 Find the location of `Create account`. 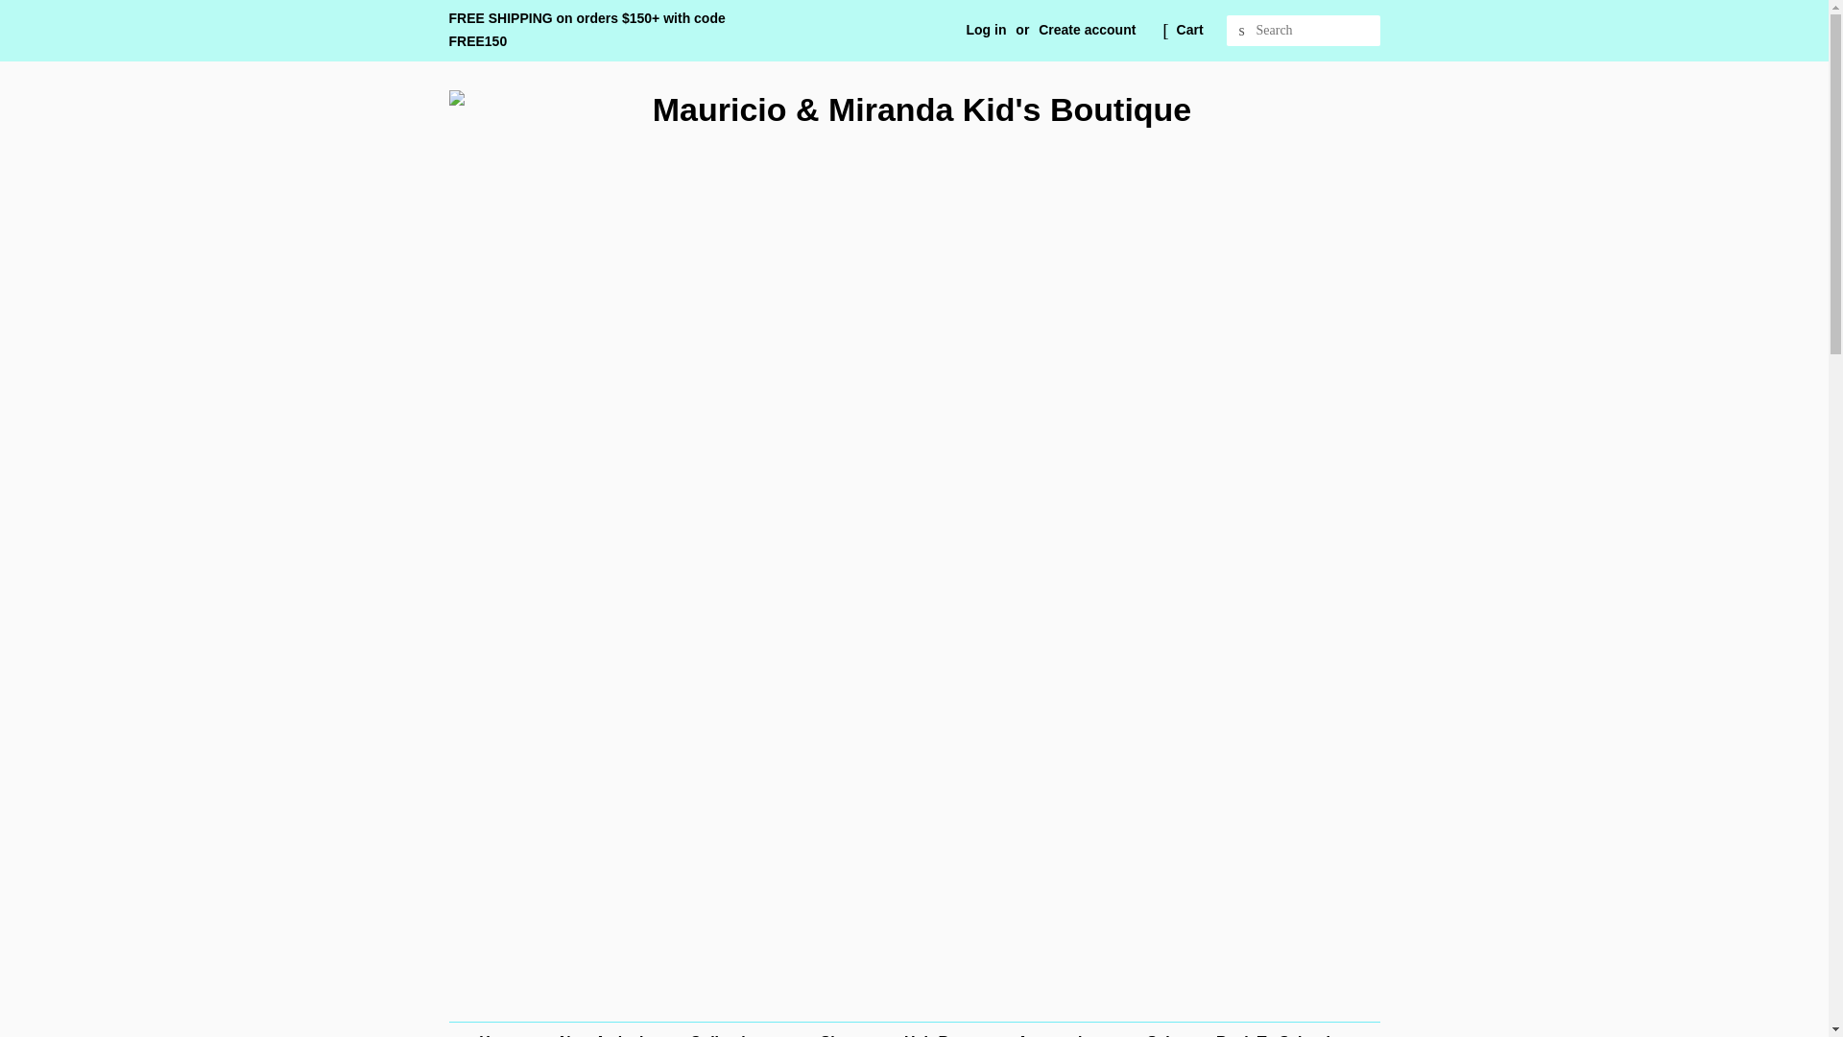

Create account is located at coordinates (1087, 29).